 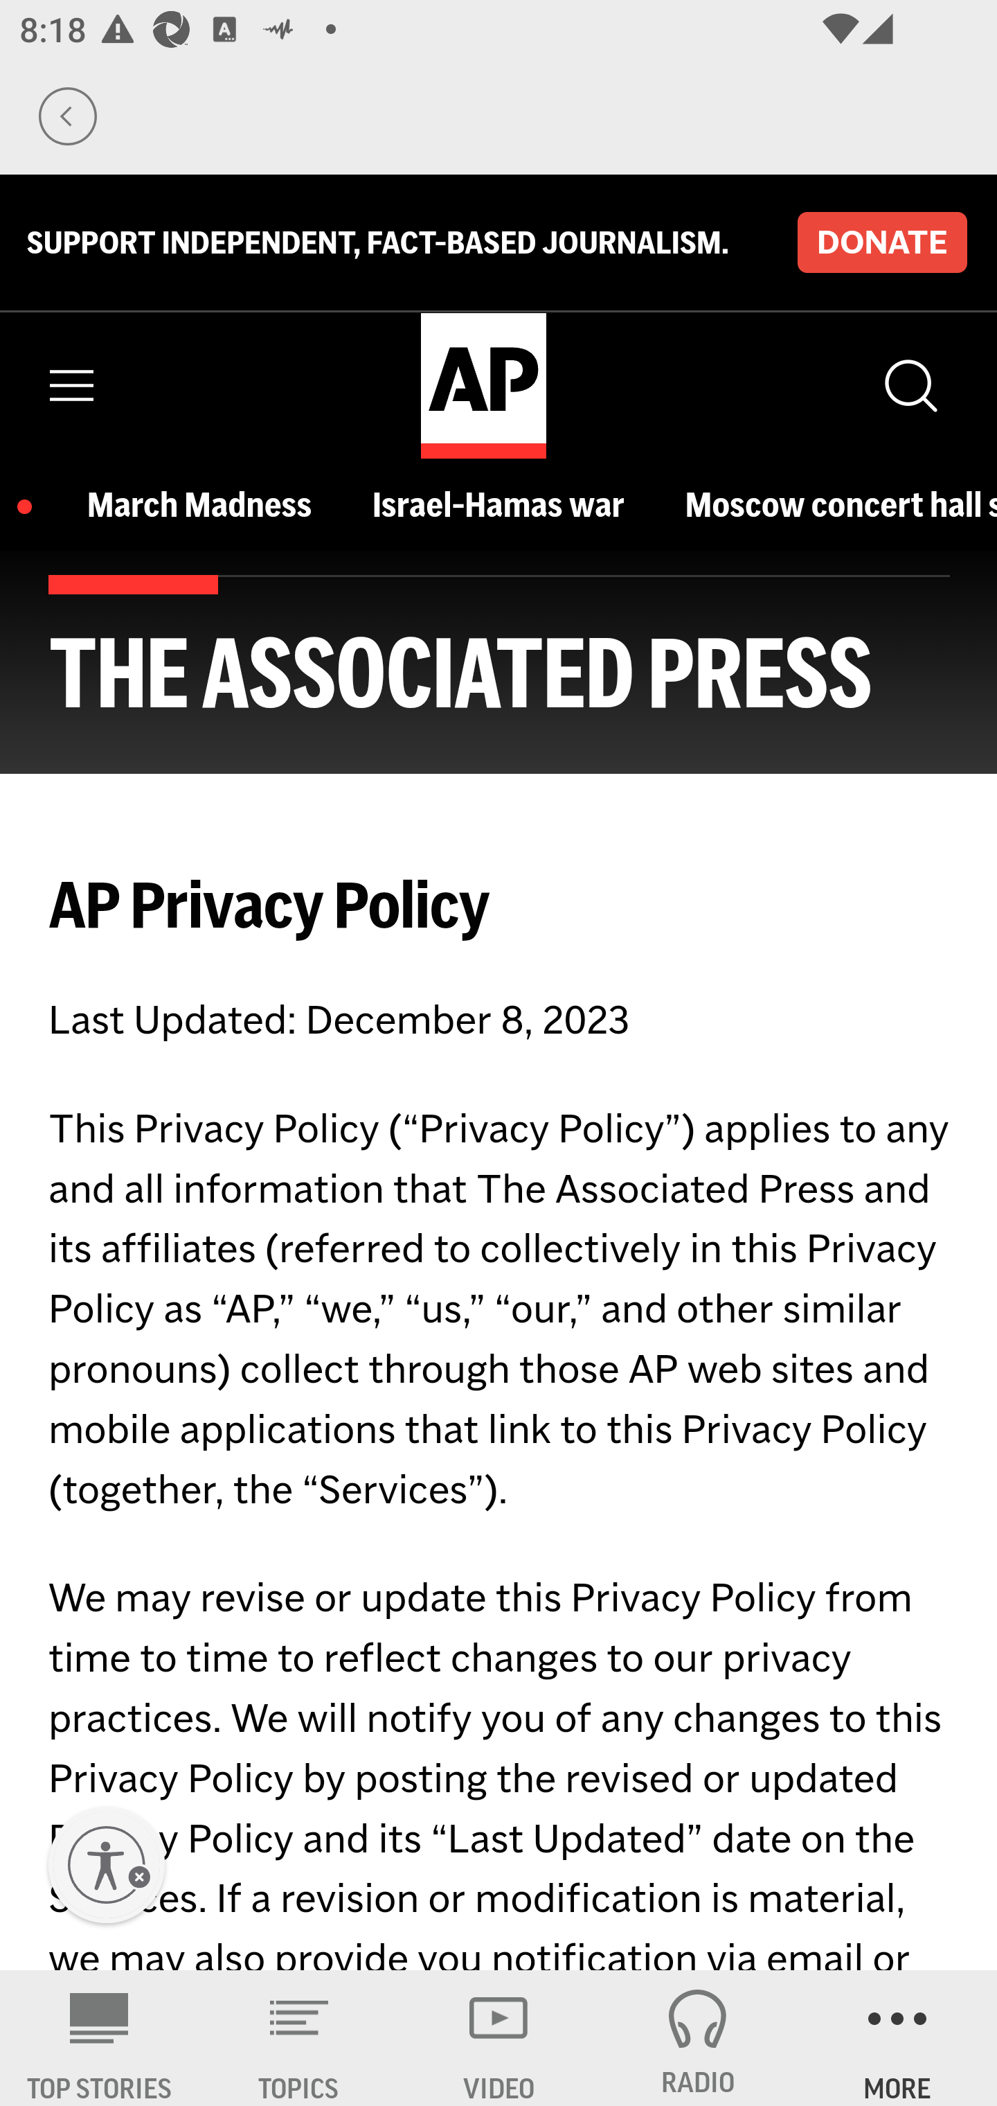 What do you see at coordinates (504, 504) in the screenshot?
I see `Israel-Hamas war` at bounding box center [504, 504].